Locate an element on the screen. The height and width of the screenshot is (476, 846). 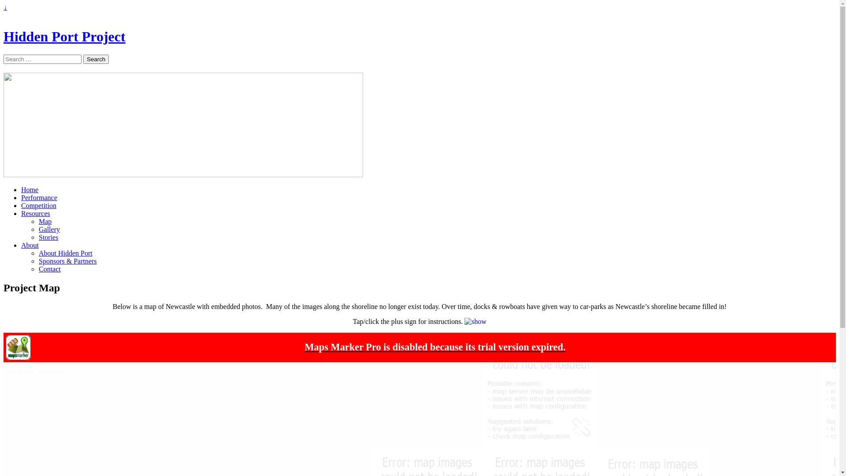
Maps Marker Pro - #1 mapping plugin for WordPress is located at coordinates (19, 358).